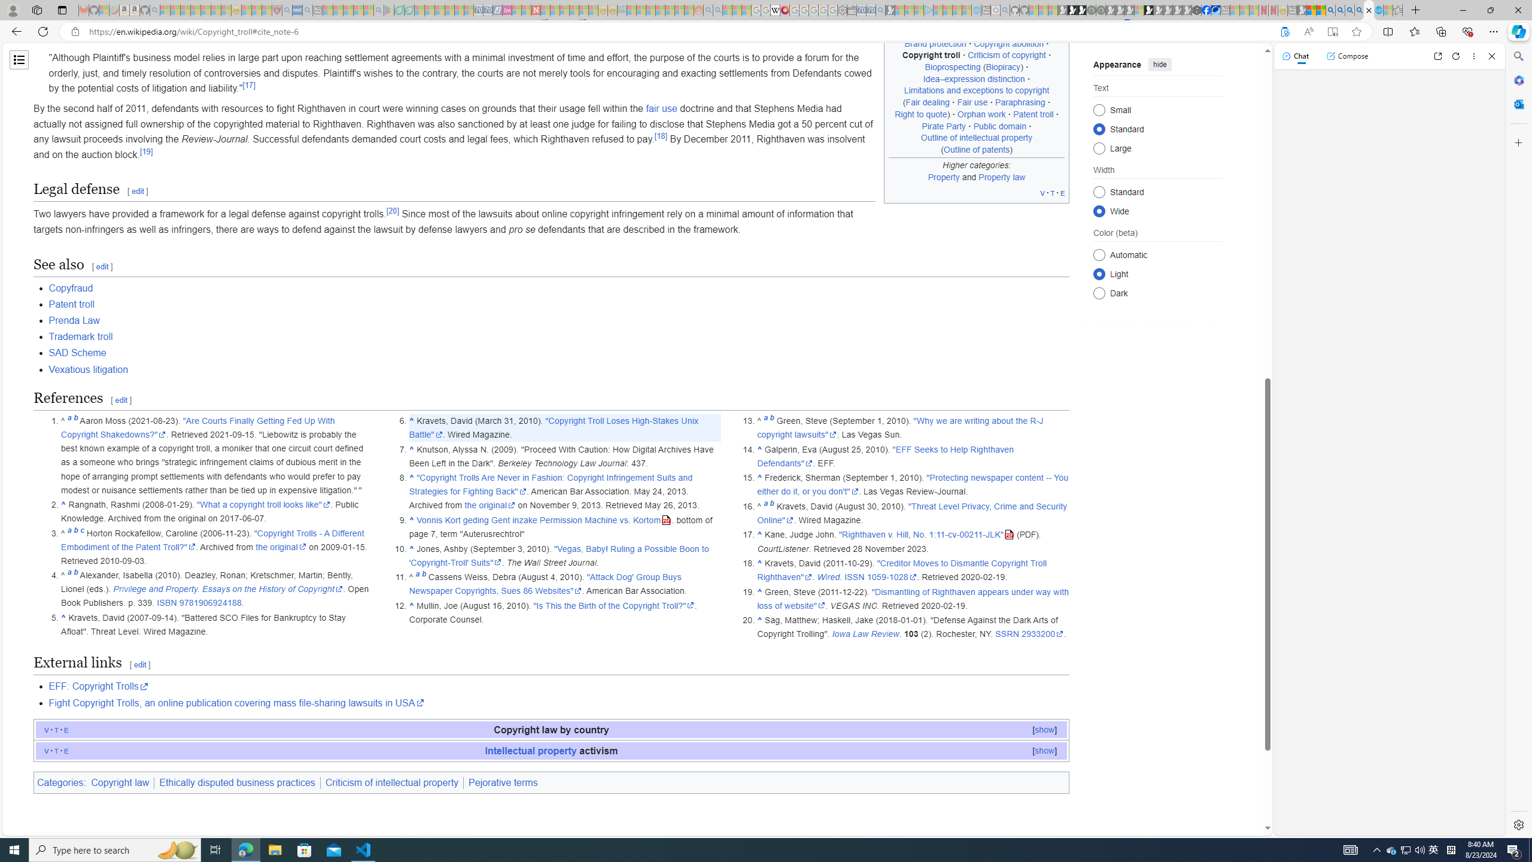  Describe the element at coordinates (765, 505) in the screenshot. I see `Jump up to: a` at that location.